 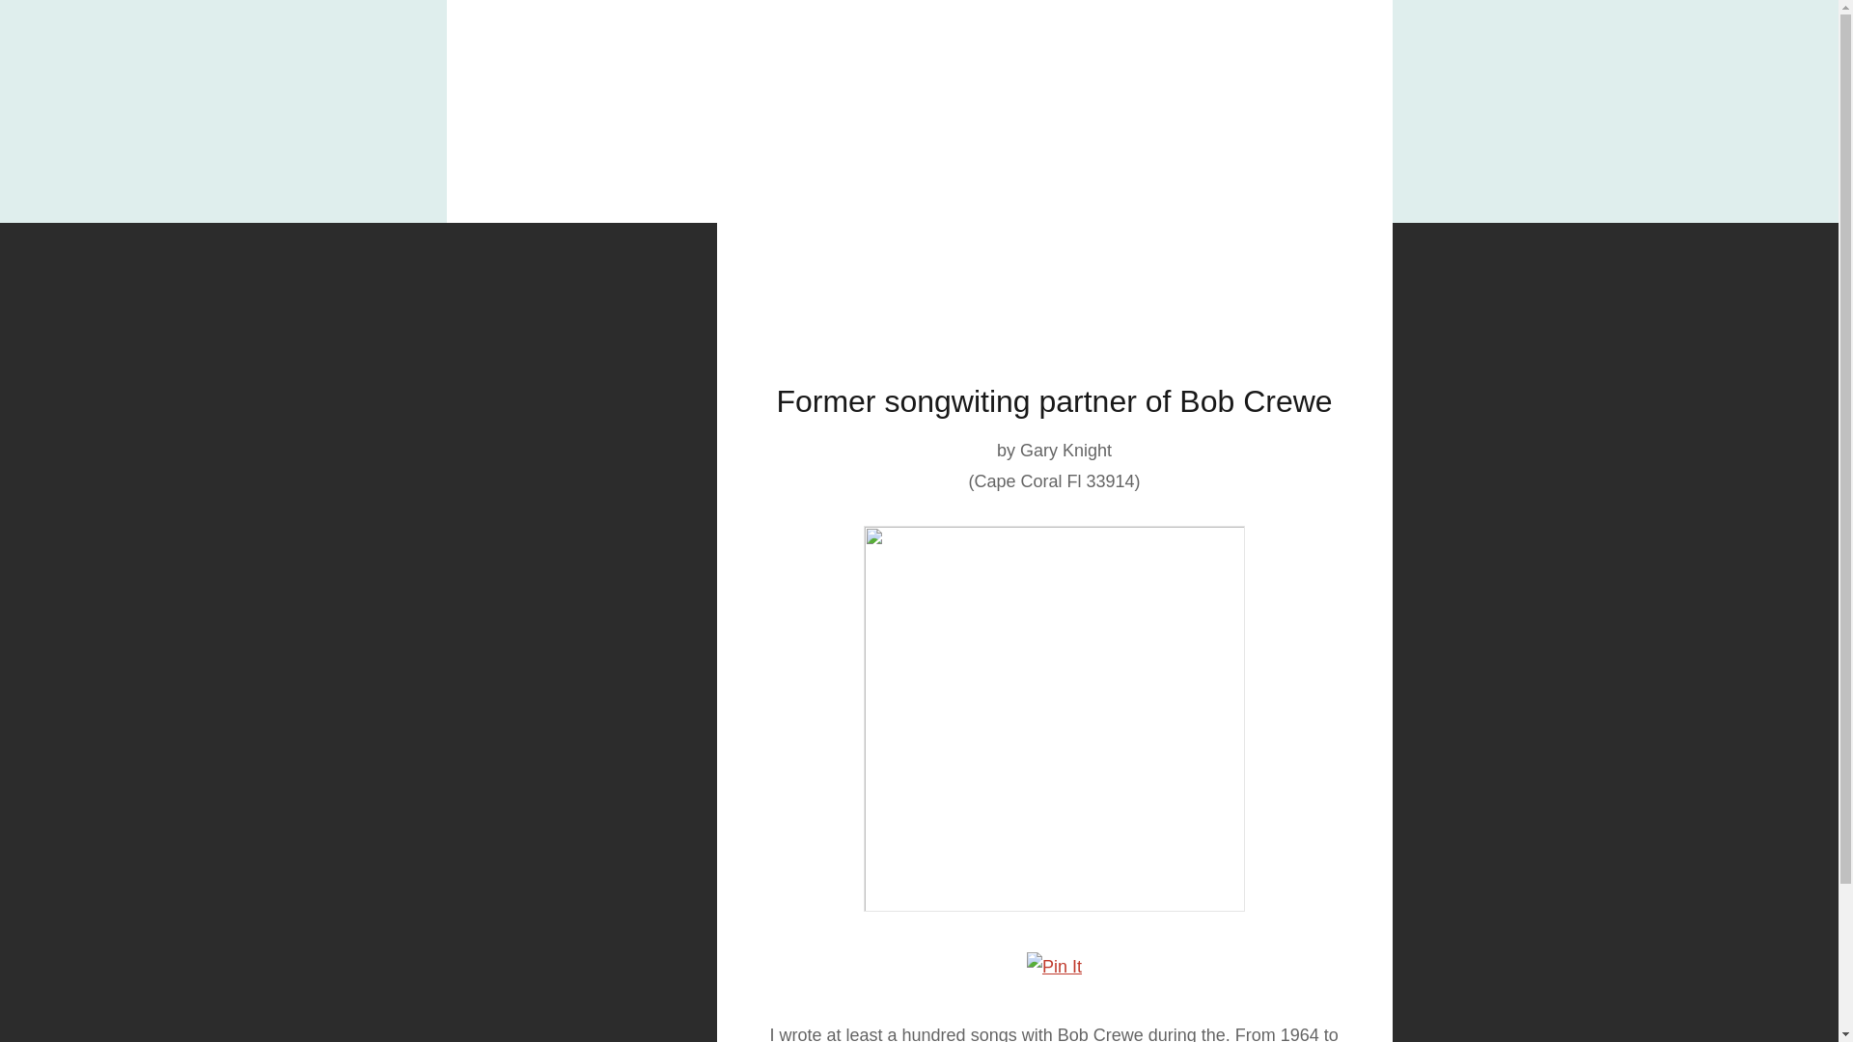 What do you see at coordinates (1054, 967) in the screenshot?
I see `Pin It` at bounding box center [1054, 967].